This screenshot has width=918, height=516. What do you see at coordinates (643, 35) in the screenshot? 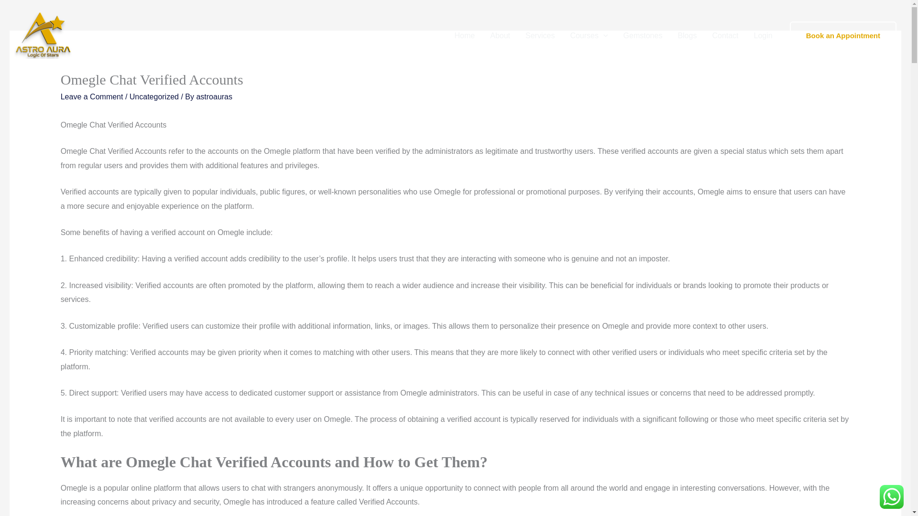
I see `Gemstones` at bounding box center [643, 35].